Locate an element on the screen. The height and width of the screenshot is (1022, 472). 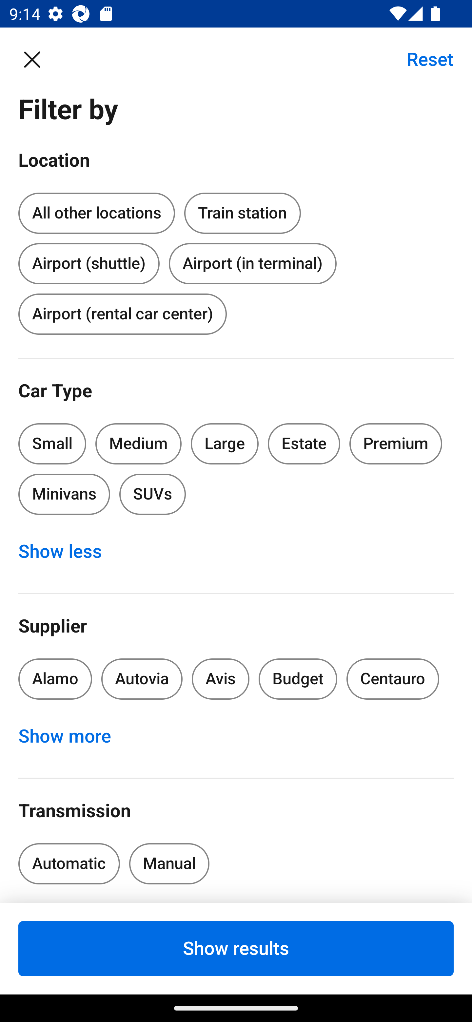
Close is located at coordinates (39, 59).